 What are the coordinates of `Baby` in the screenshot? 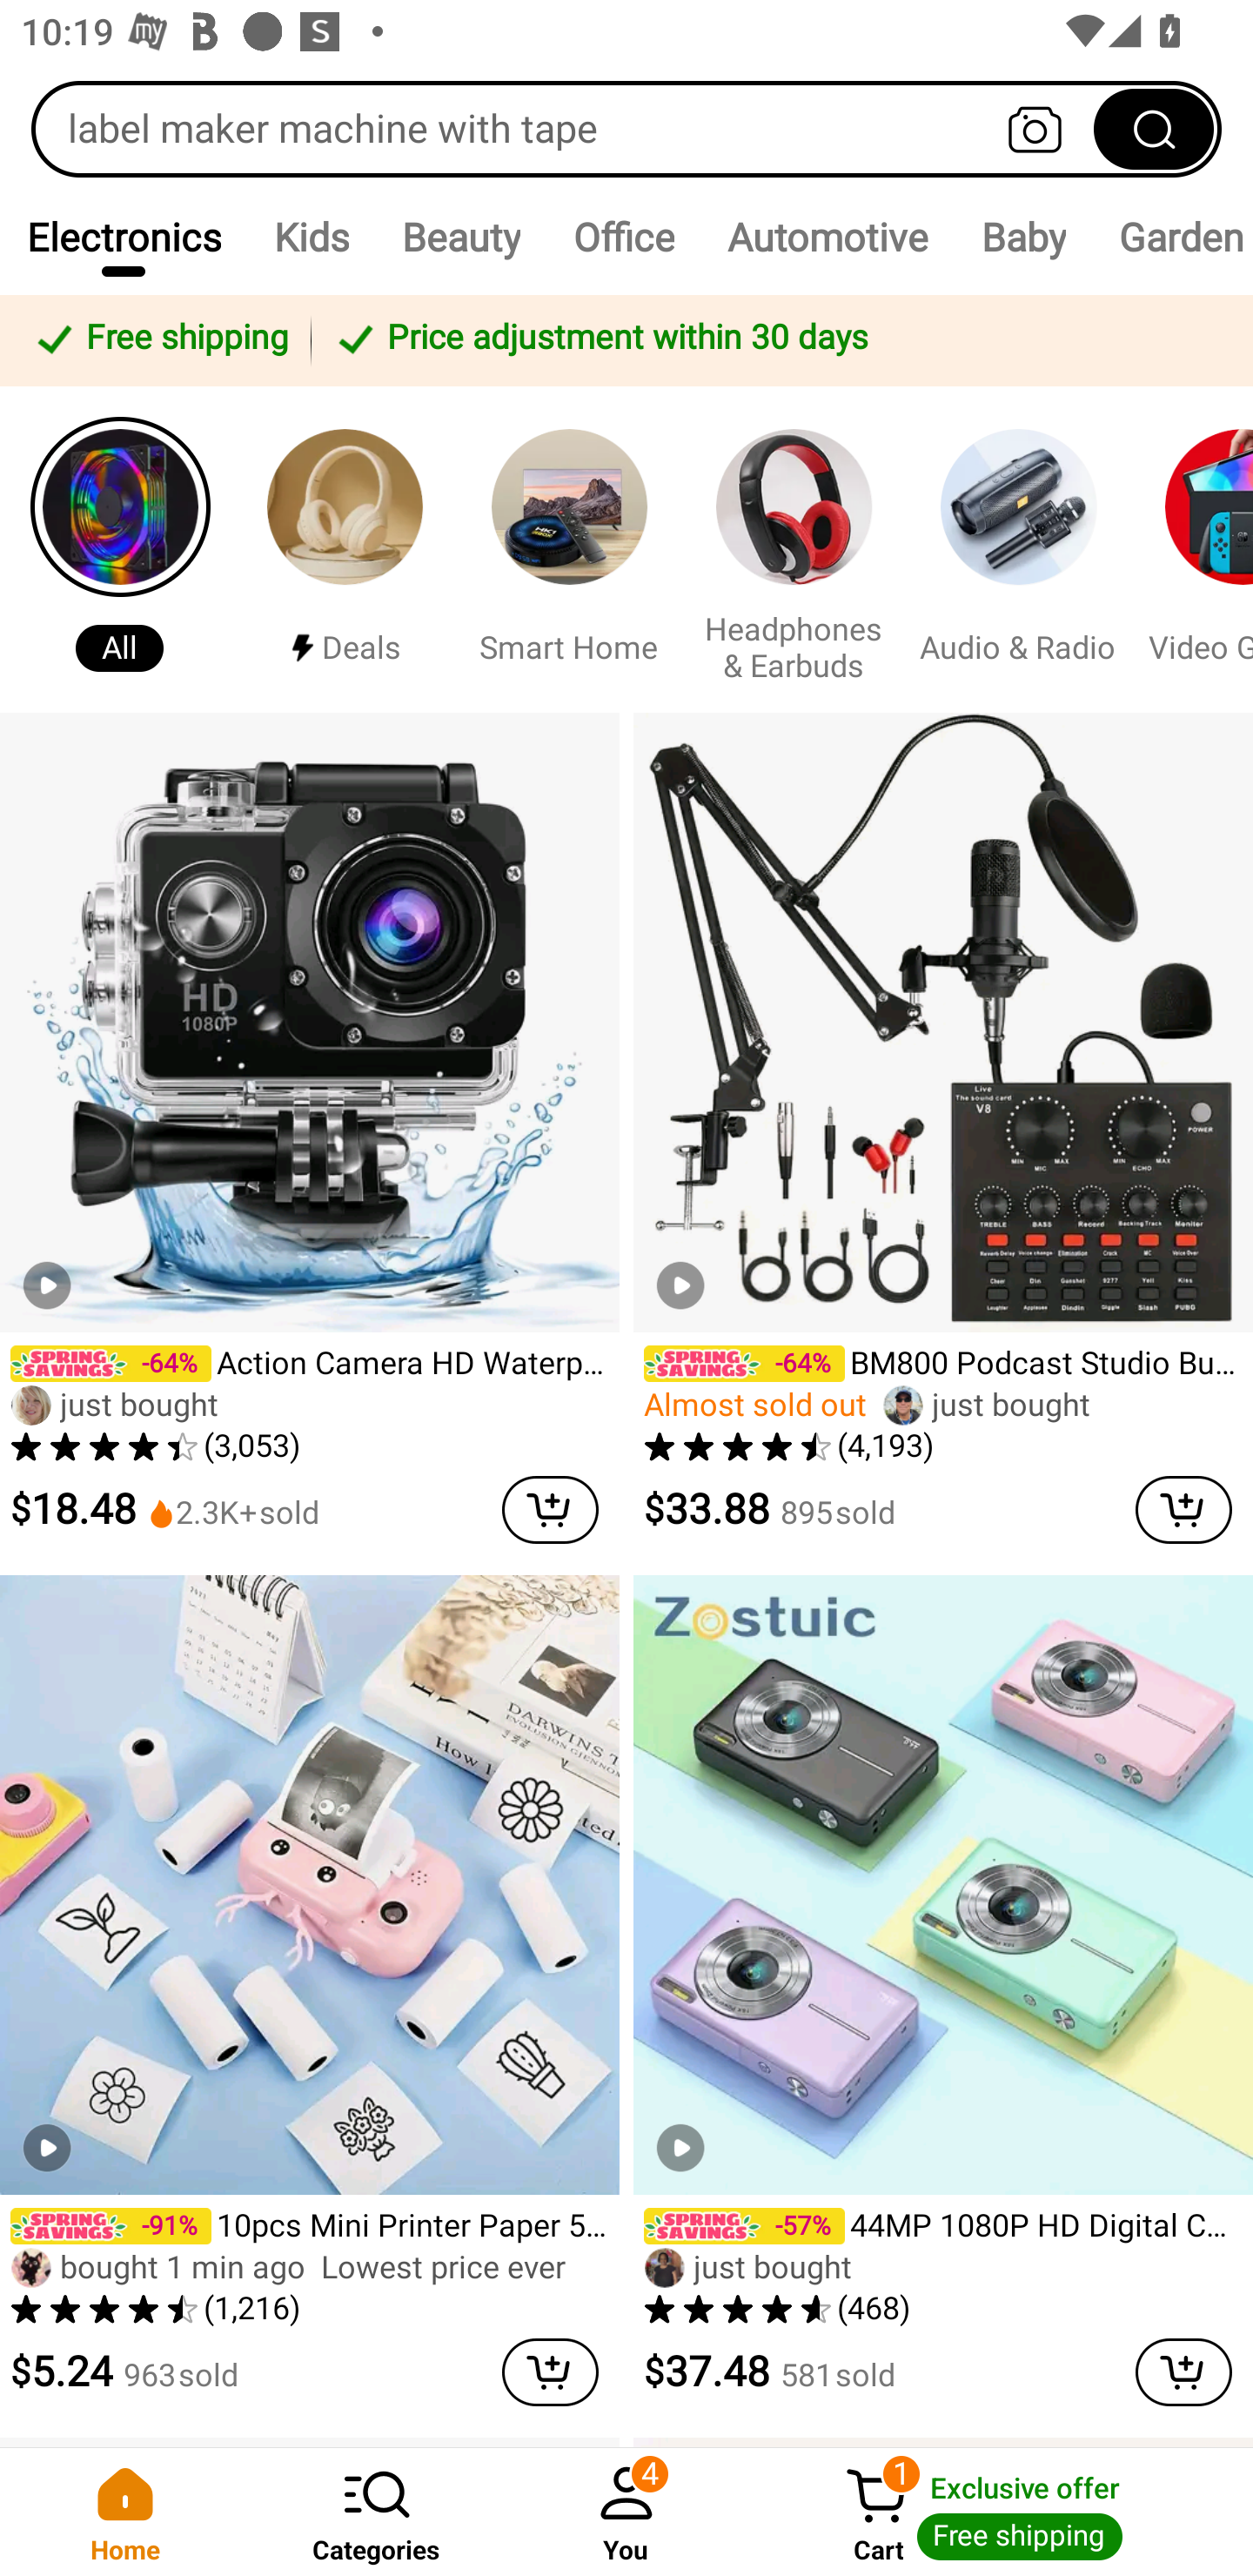 It's located at (1023, 237).